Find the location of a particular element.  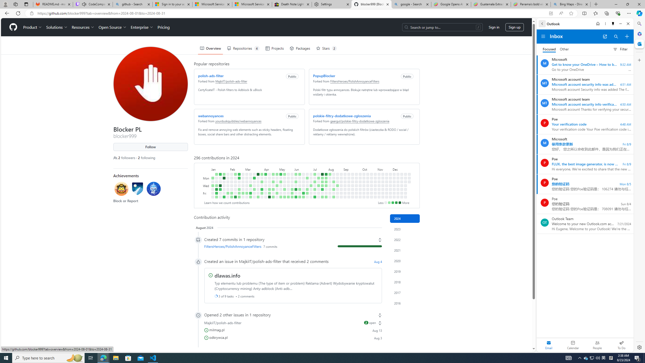

No contributions on June 12th. is located at coordinates (299, 186).